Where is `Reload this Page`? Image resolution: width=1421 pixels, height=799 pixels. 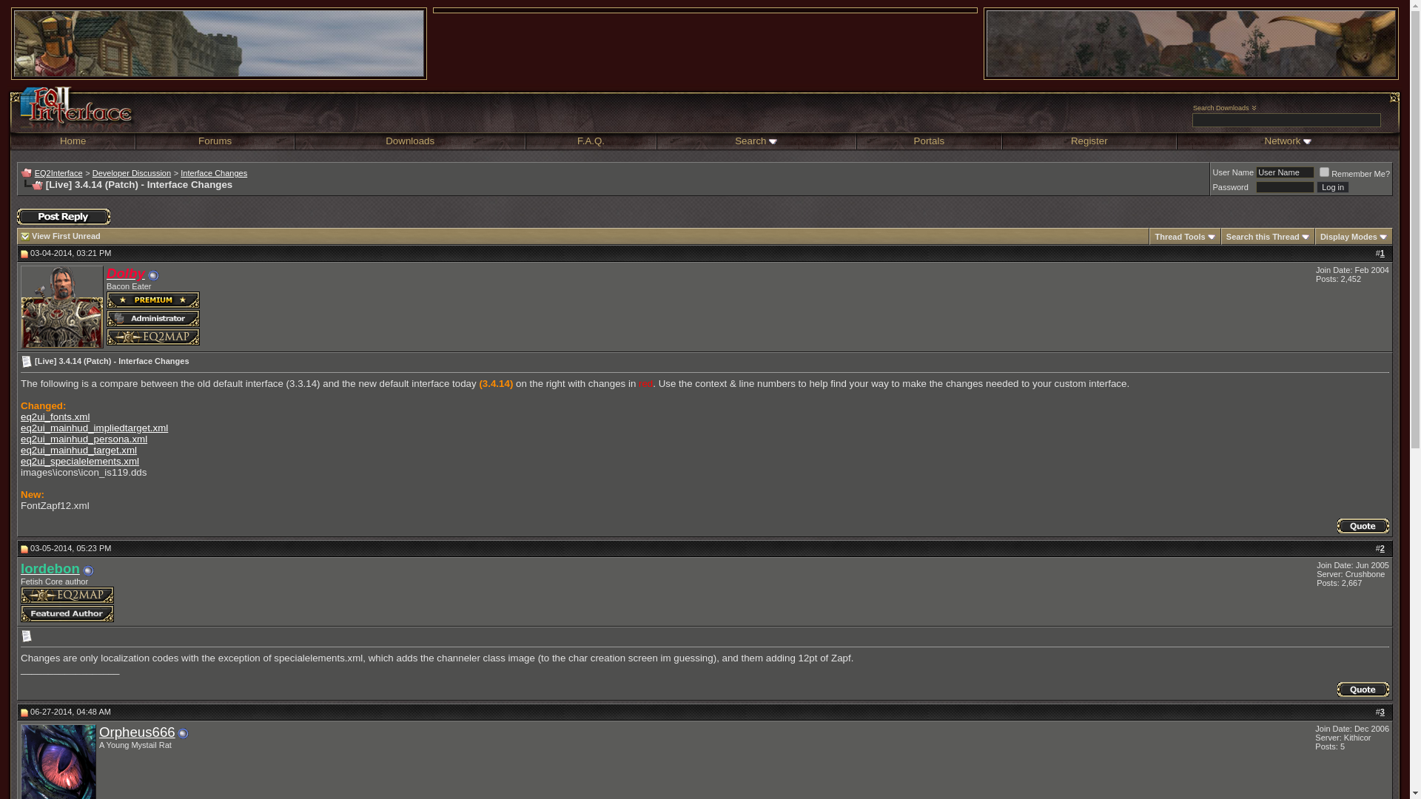 Reload this Page is located at coordinates (31, 185).